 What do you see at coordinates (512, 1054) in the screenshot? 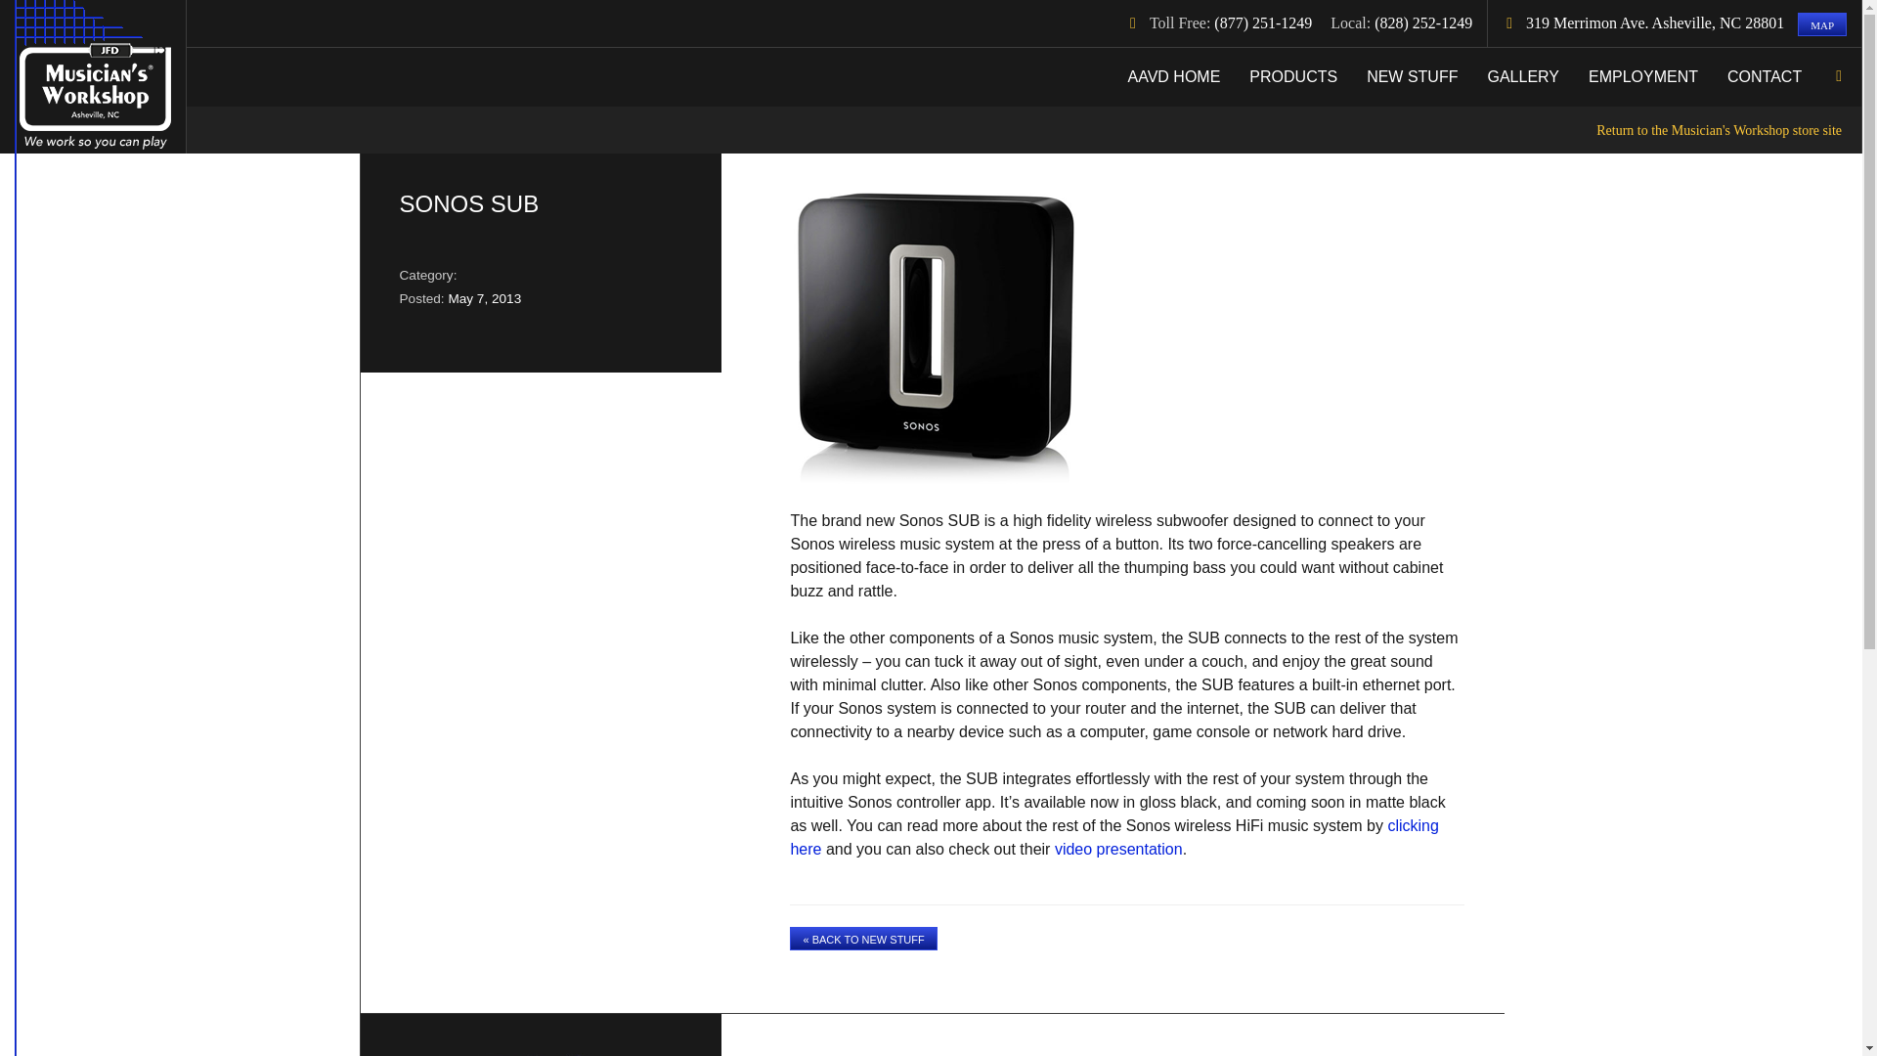
I see `Send Us Your Feedback` at bounding box center [512, 1054].